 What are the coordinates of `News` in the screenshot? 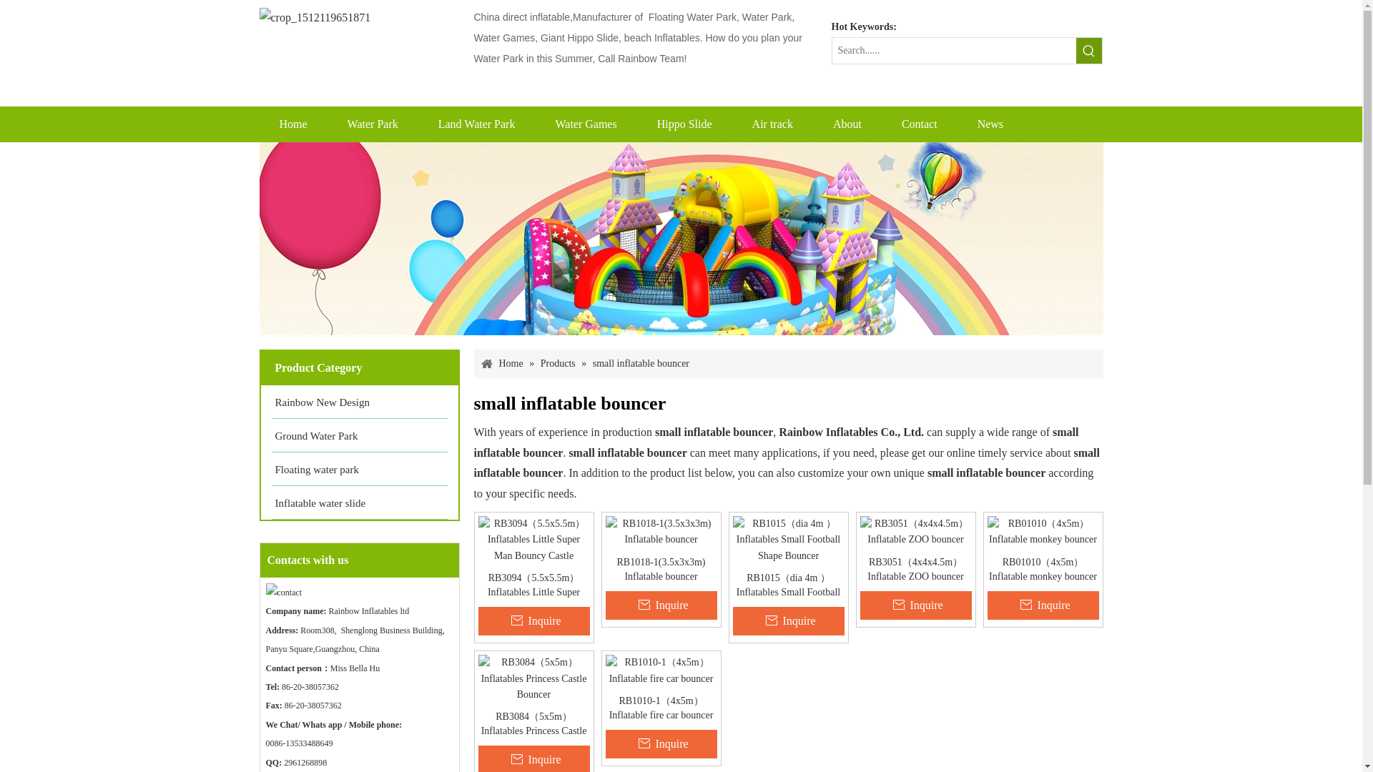 It's located at (990, 124).